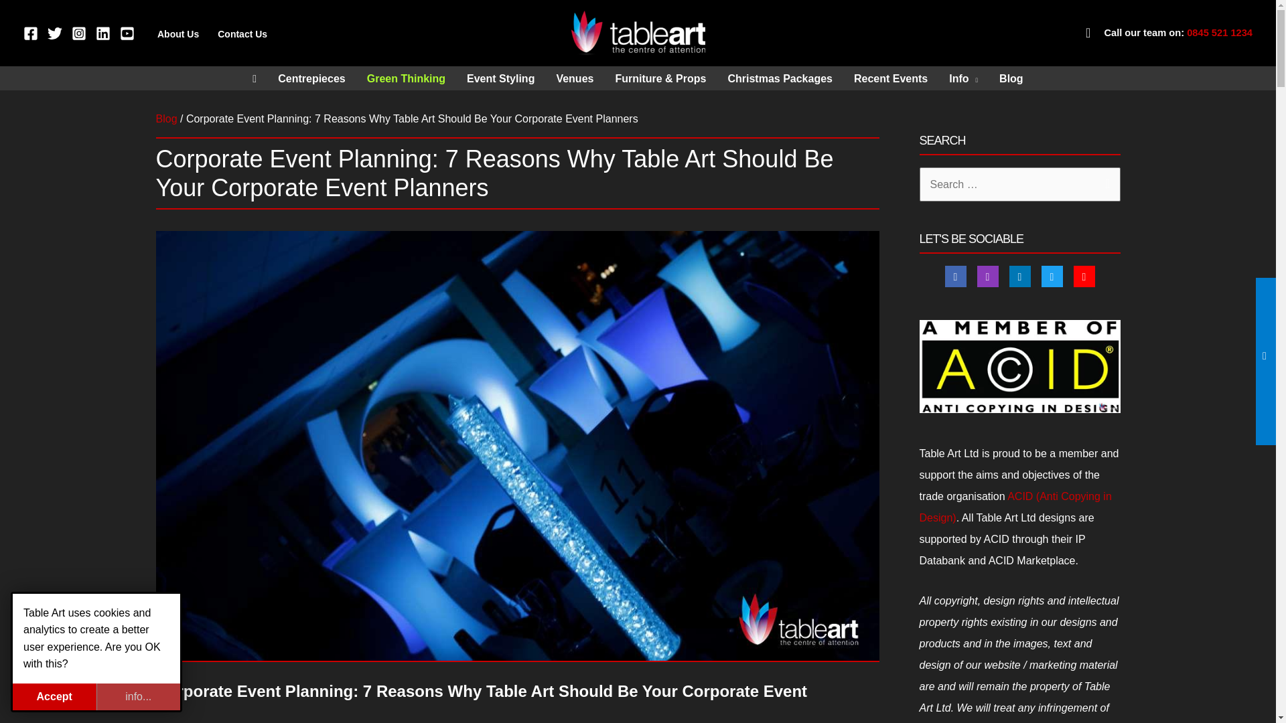 This screenshot has height=723, width=1286. Describe the element at coordinates (1051, 276) in the screenshot. I see `Follow us on Twitter` at that location.